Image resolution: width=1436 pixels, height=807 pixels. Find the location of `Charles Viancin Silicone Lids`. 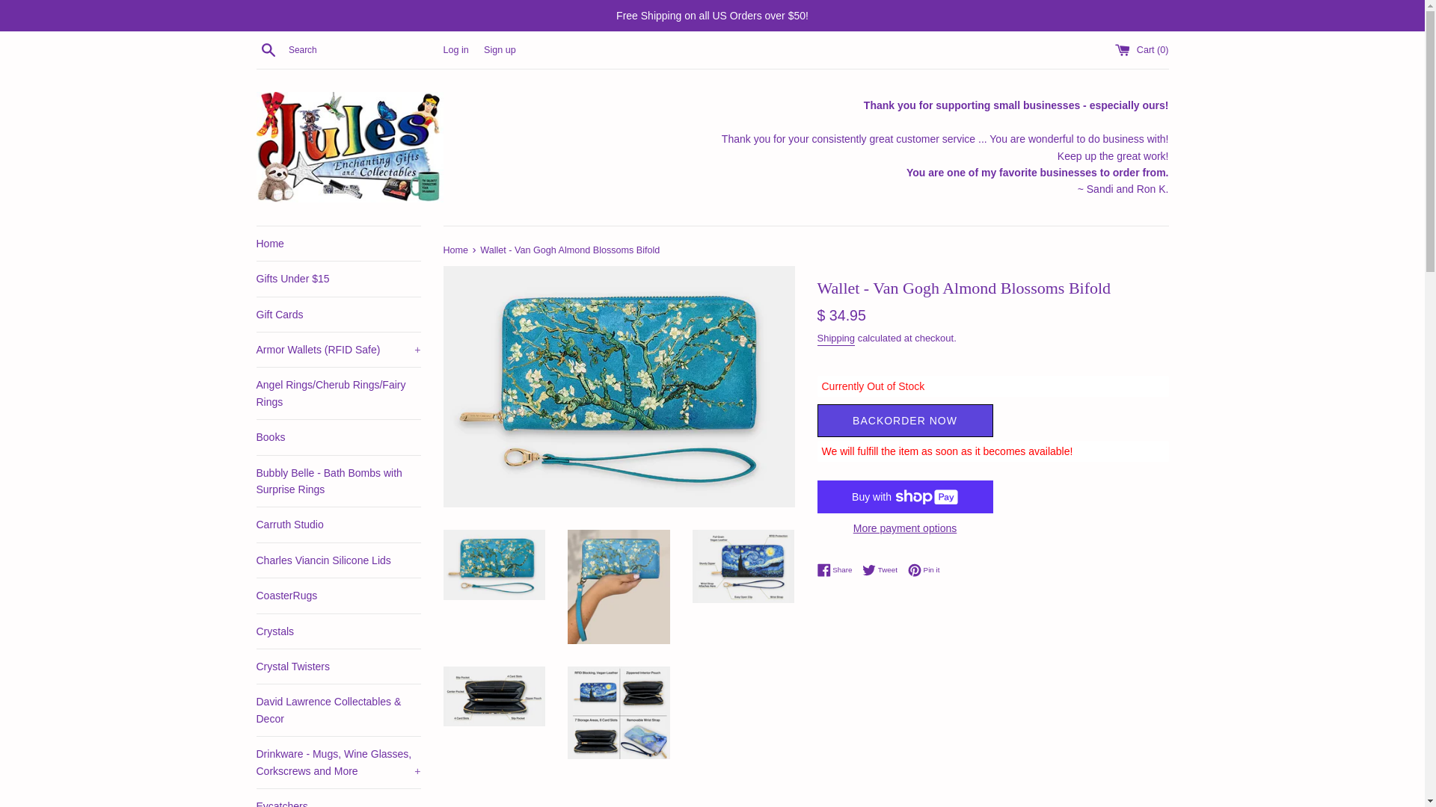

Charles Viancin Silicone Lids is located at coordinates (338, 560).